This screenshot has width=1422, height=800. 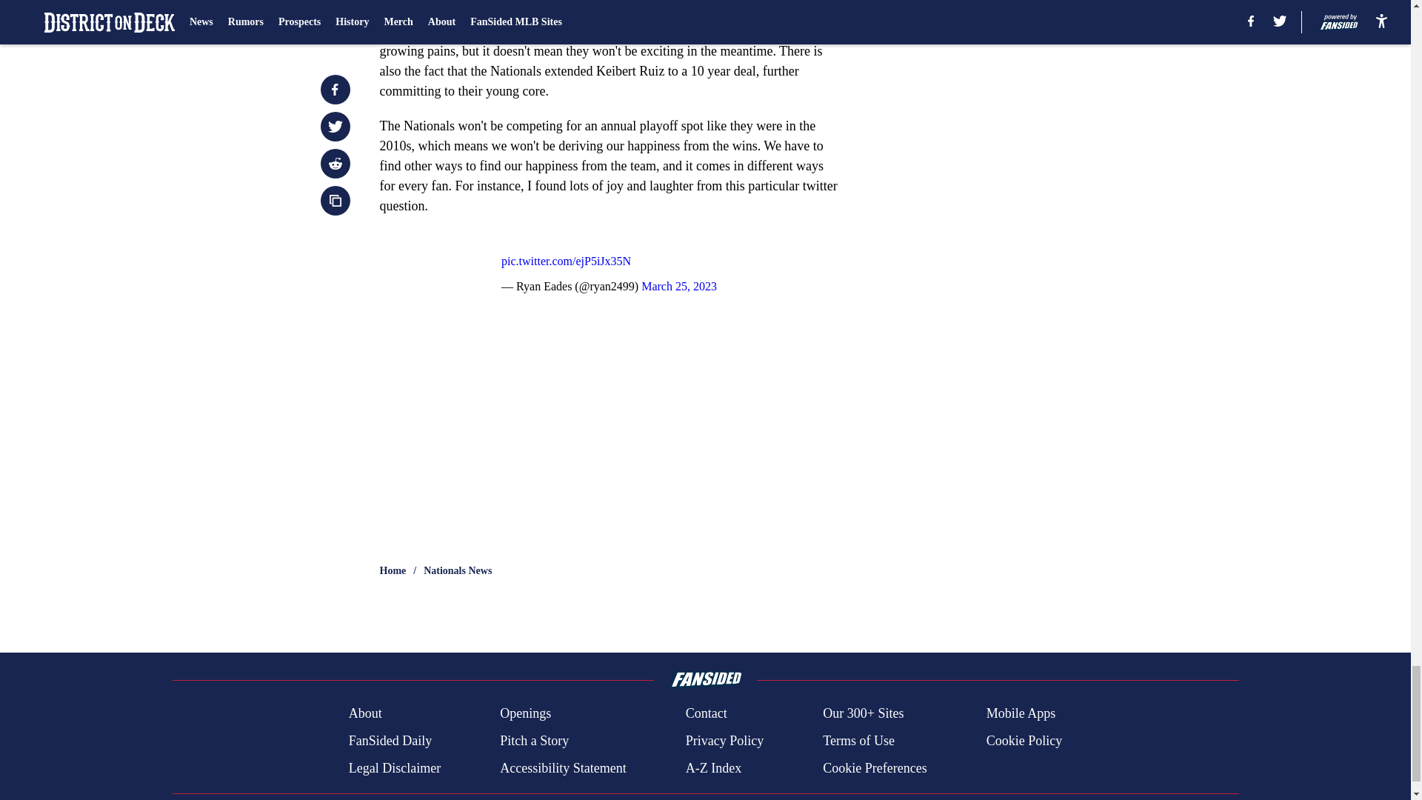 I want to click on Pitch a Story, so click(x=535, y=741).